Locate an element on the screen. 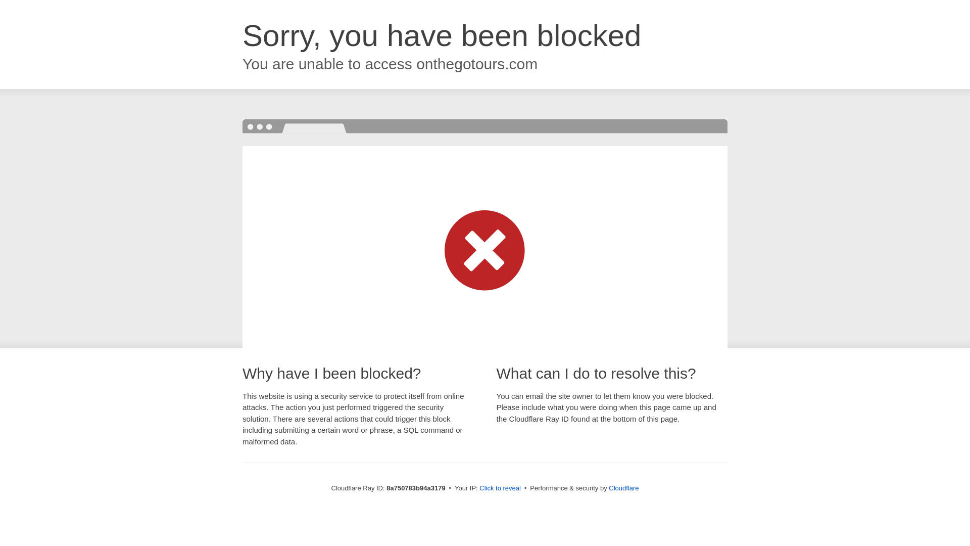  Cloudflare is located at coordinates (623, 488).